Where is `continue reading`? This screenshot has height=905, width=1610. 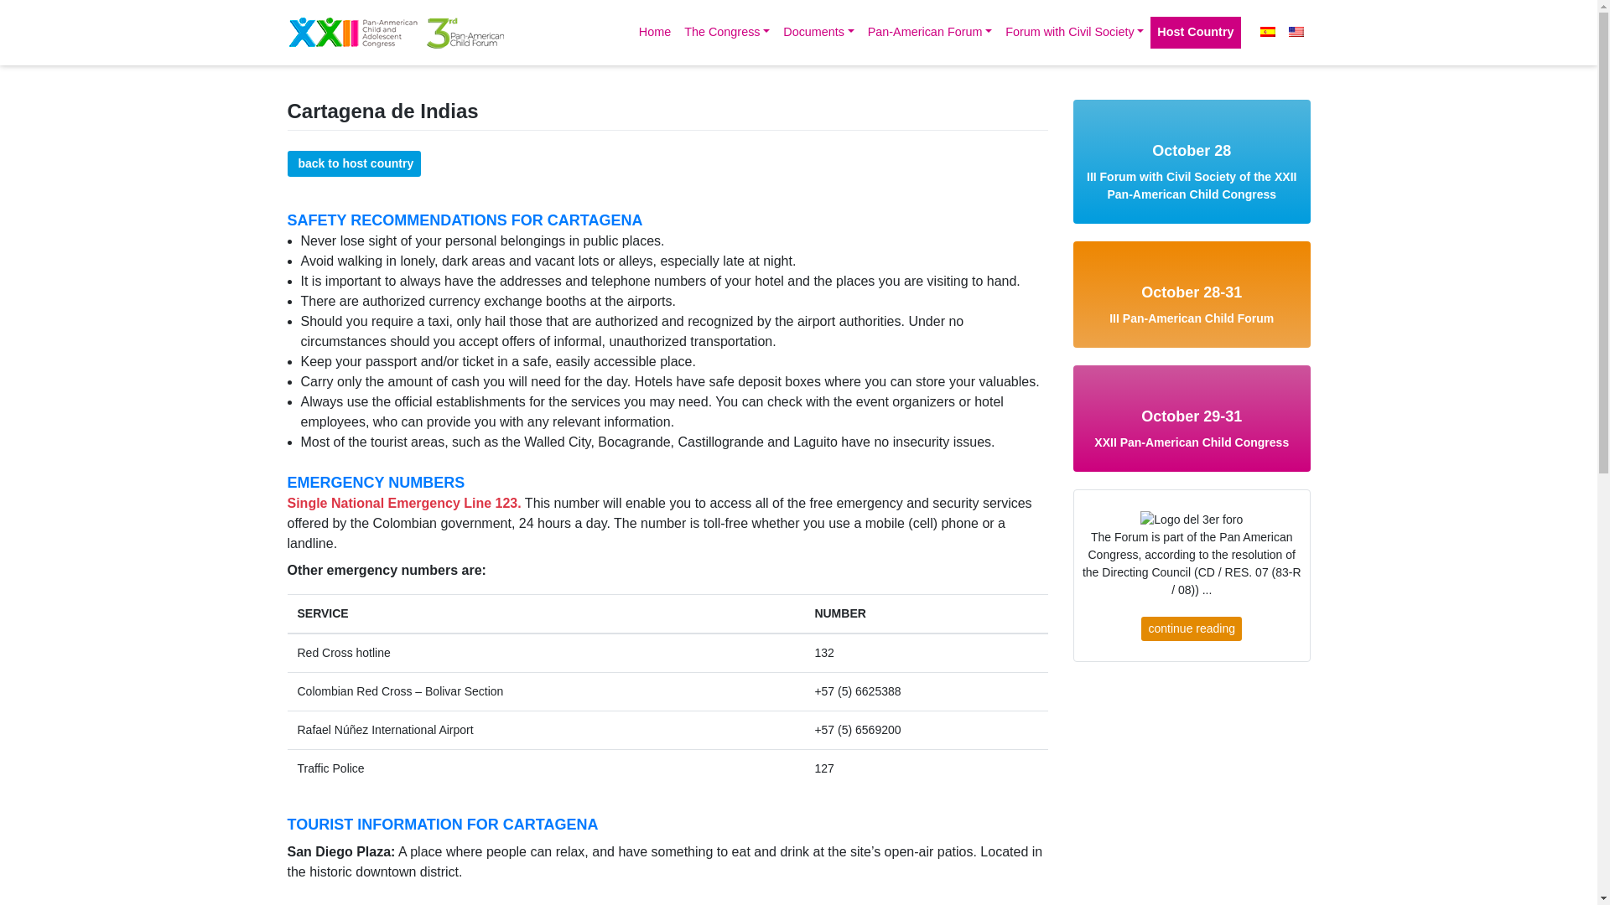
continue reading is located at coordinates (1191, 628).